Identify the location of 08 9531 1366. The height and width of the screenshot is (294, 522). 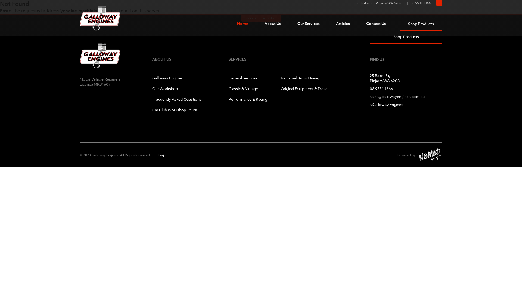
(381, 89).